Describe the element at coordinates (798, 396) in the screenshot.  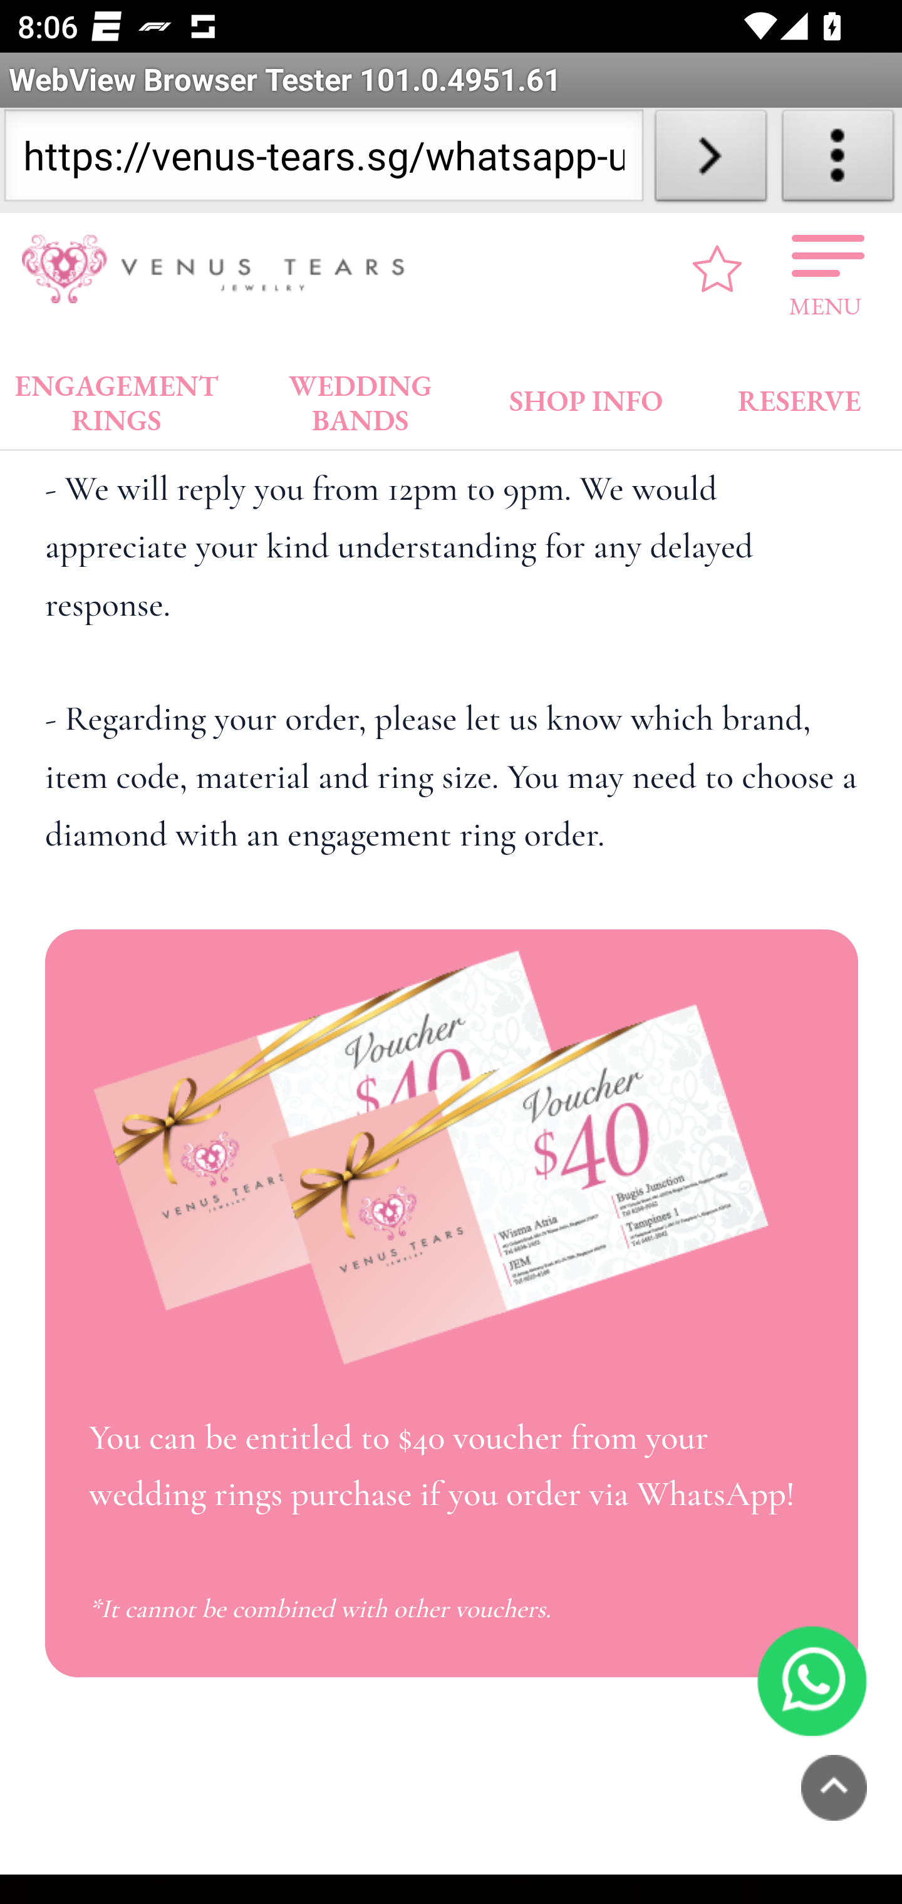
I see `RESERVE` at that location.